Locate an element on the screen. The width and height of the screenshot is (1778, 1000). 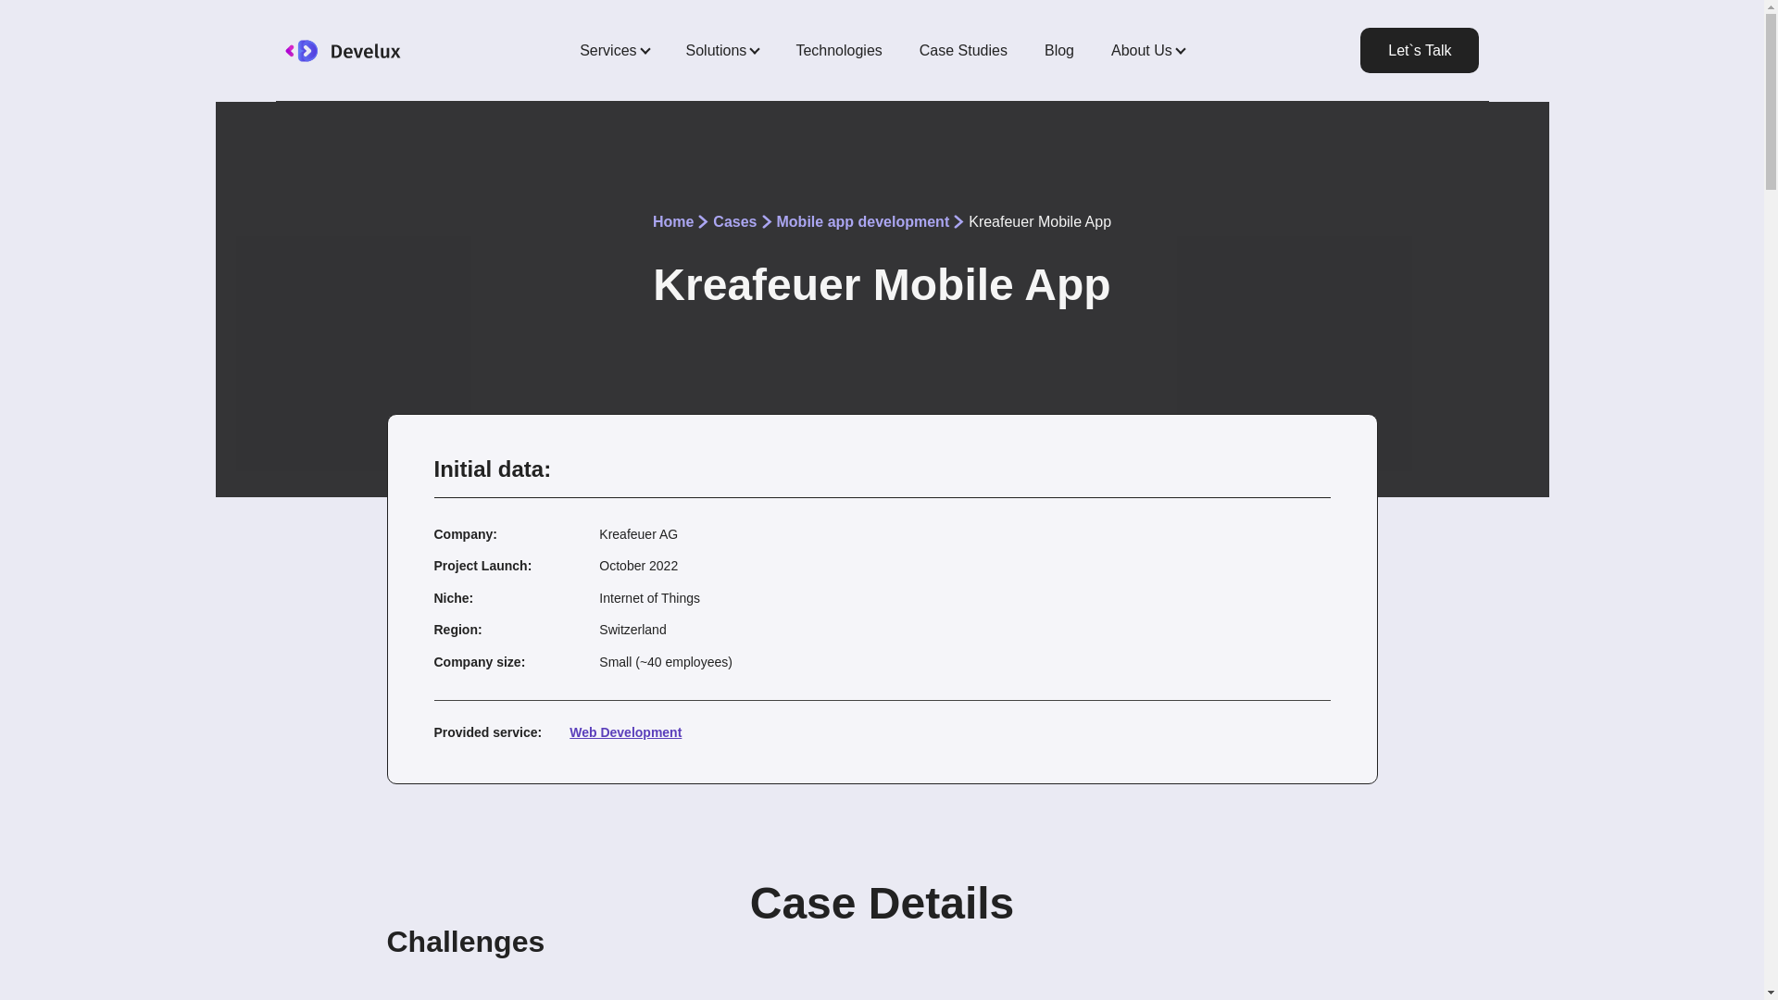
Develux Inc. is located at coordinates (376, 50).